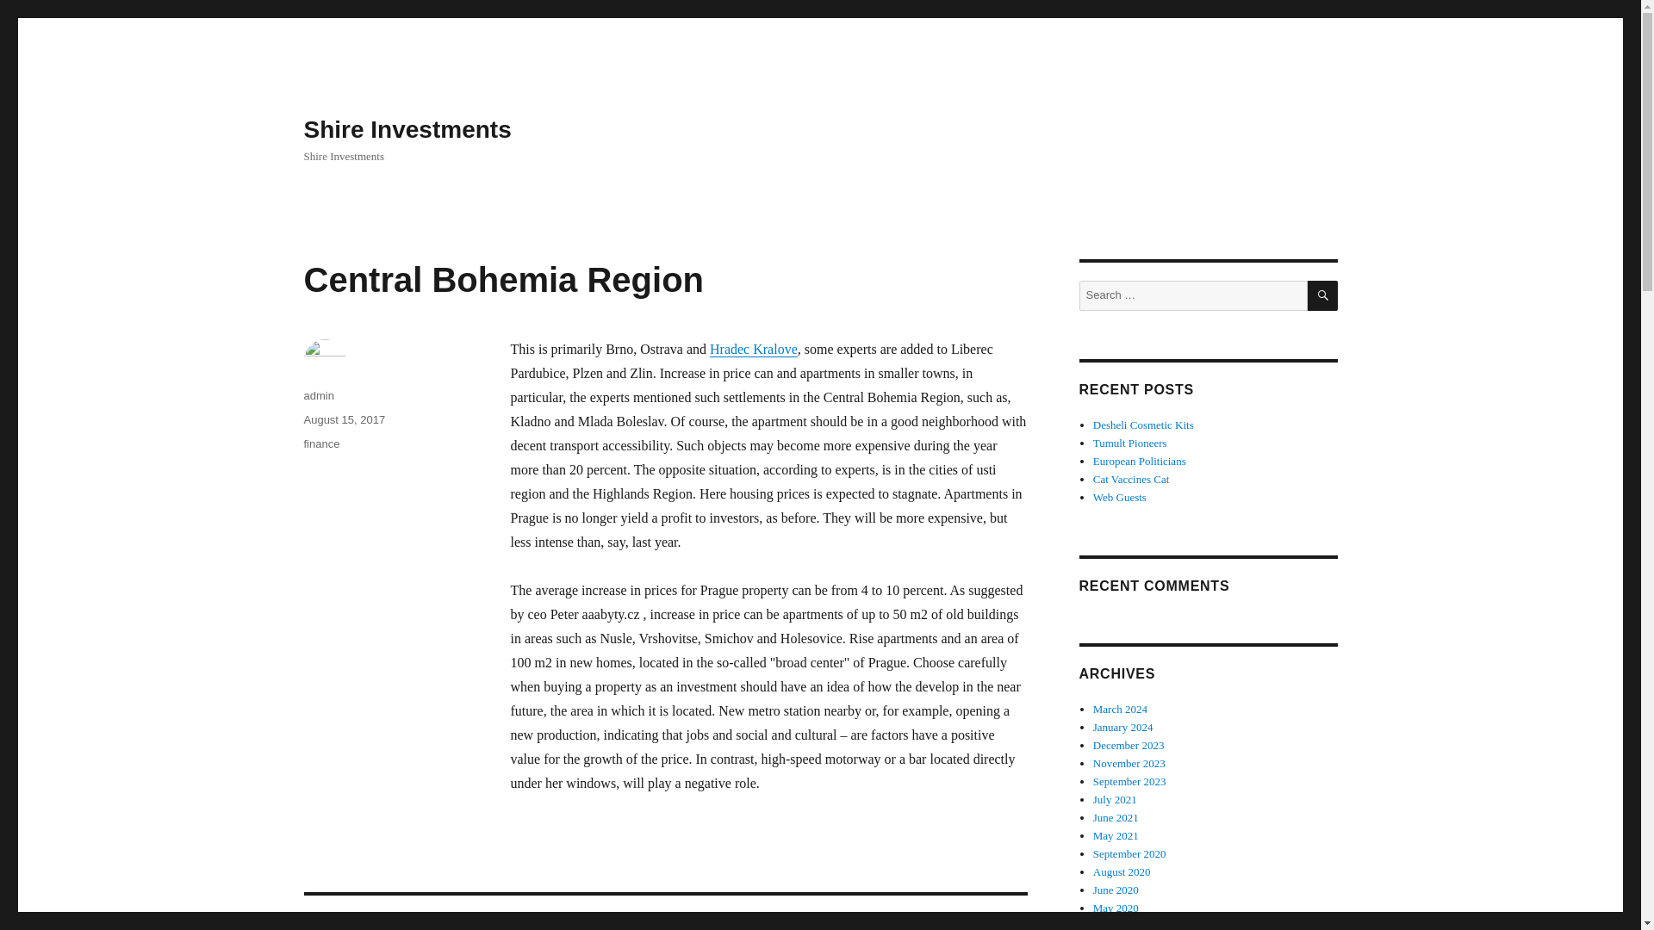 The width and height of the screenshot is (1654, 930). I want to click on Web Guests, so click(1120, 498).